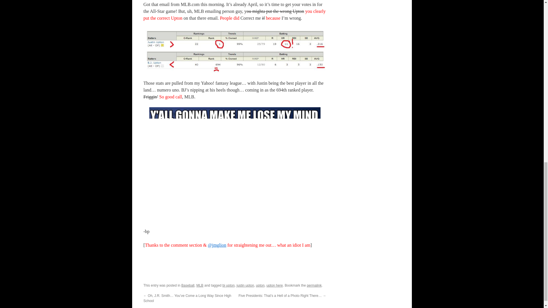 Image resolution: width=548 pixels, height=308 pixels. What do you see at coordinates (245, 285) in the screenshot?
I see `justin upton` at bounding box center [245, 285].